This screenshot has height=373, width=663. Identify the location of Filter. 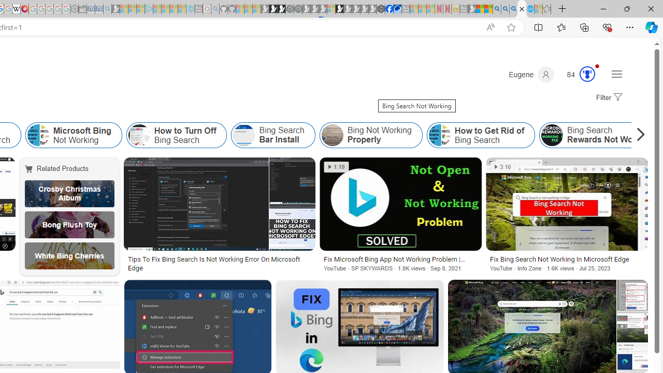
(608, 98).